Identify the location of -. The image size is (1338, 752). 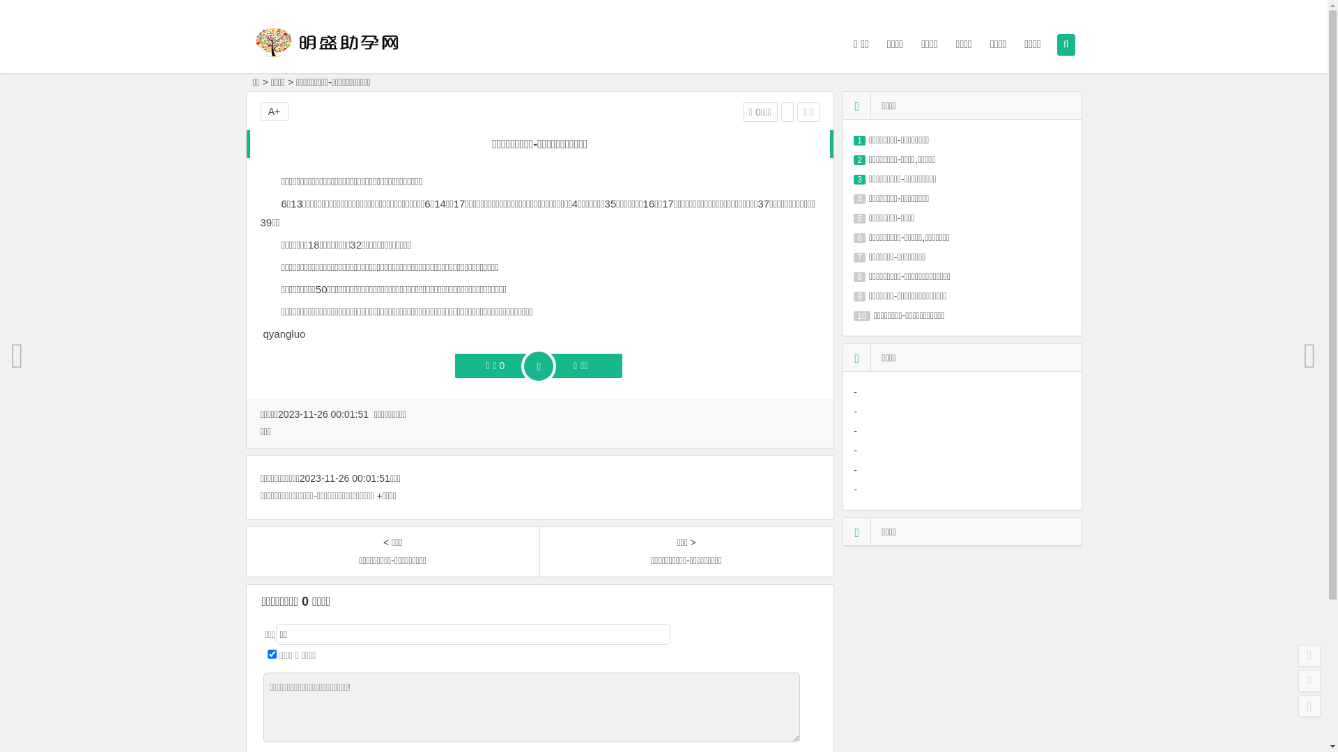
(856, 451).